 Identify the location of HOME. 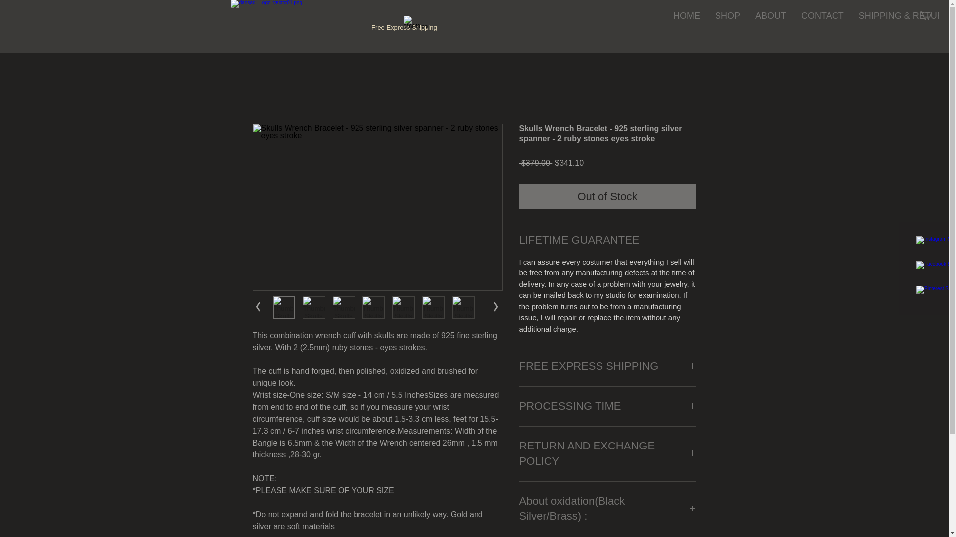
(686, 30).